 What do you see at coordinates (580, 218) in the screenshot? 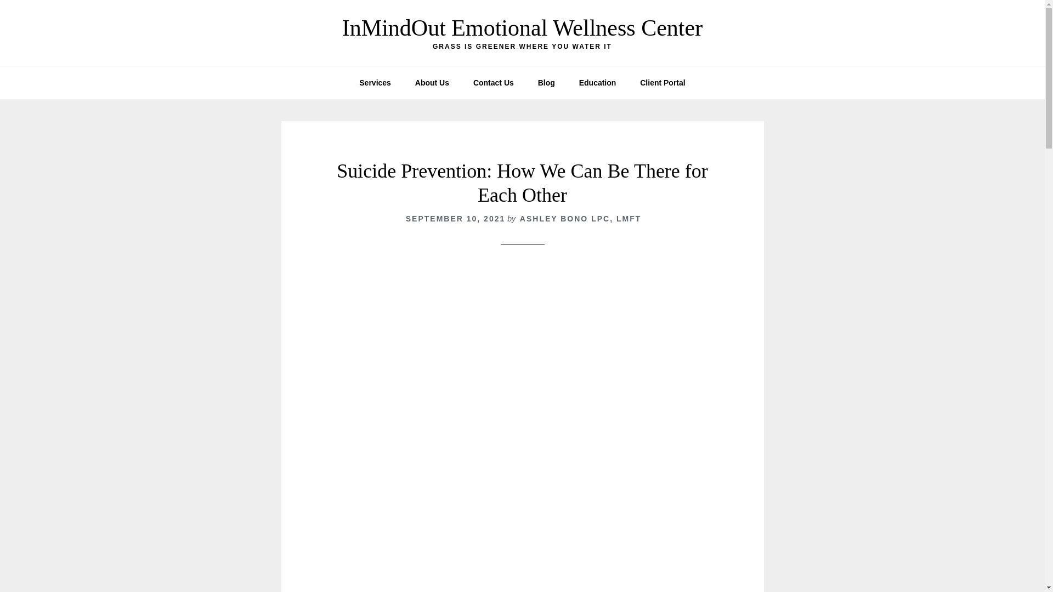
I see `ASHLEY BONO LPC, LMFT` at bounding box center [580, 218].